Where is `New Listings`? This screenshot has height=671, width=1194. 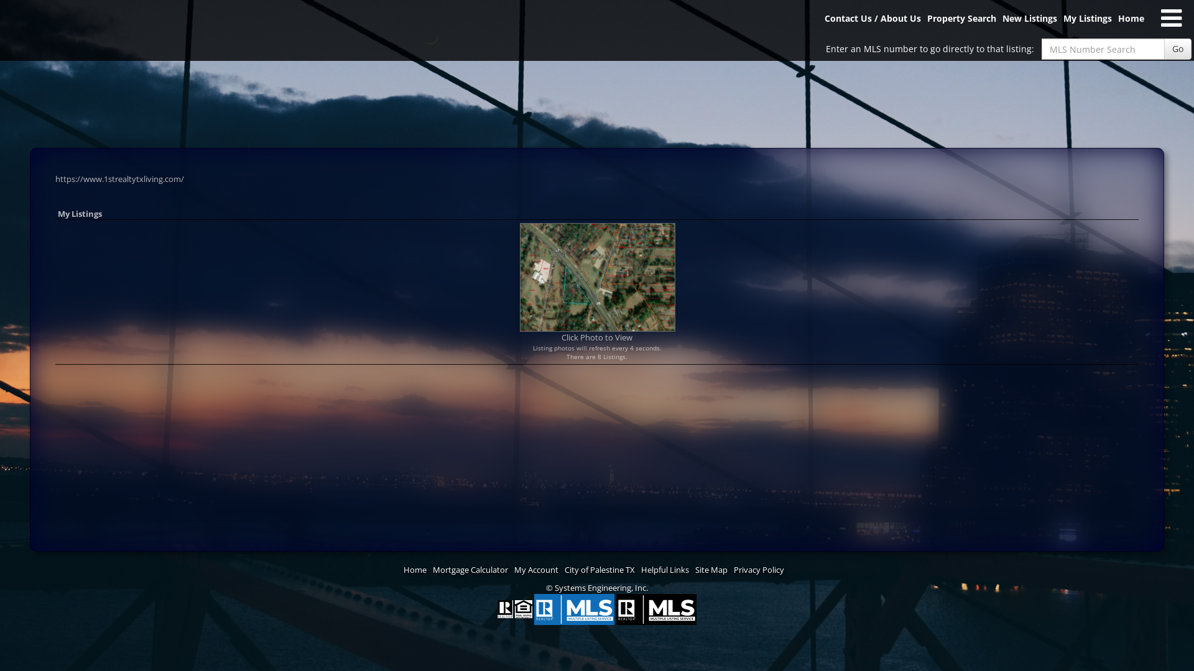
New Listings is located at coordinates (1030, 24).